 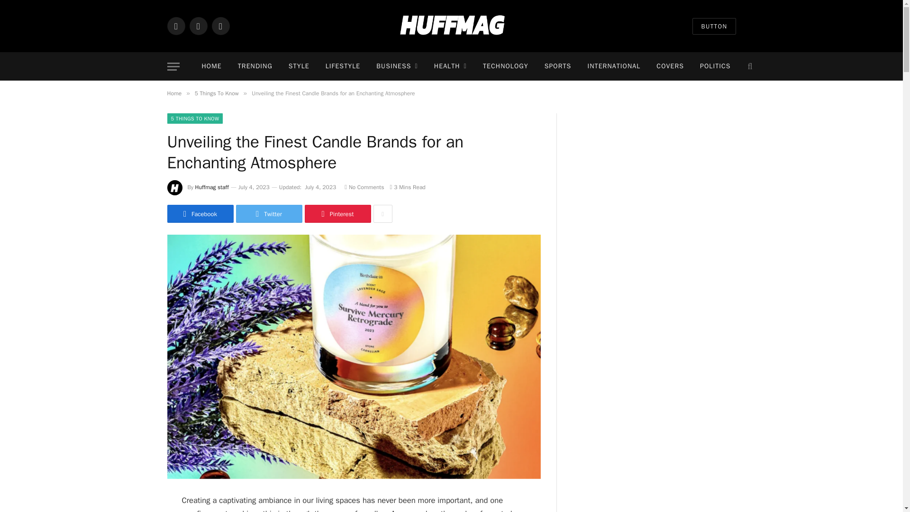 What do you see at coordinates (715, 66) in the screenshot?
I see `POLITICS` at bounding box center [715, 66].